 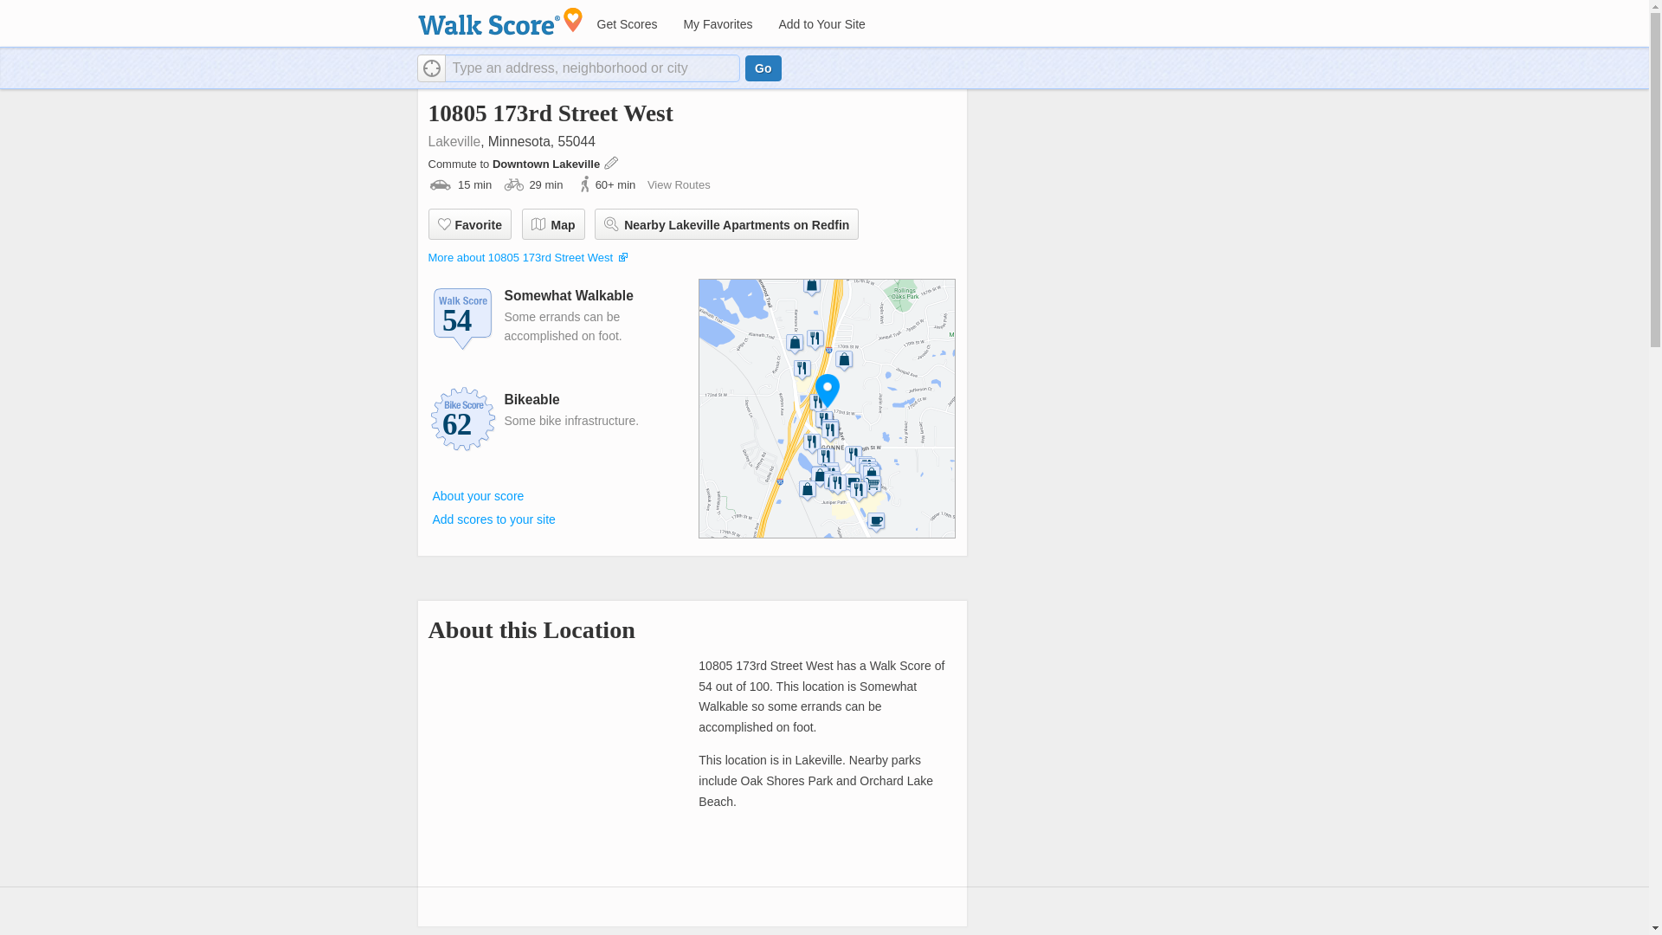 I want to click on Downtown Lakeville, so click(x=547, y=164).